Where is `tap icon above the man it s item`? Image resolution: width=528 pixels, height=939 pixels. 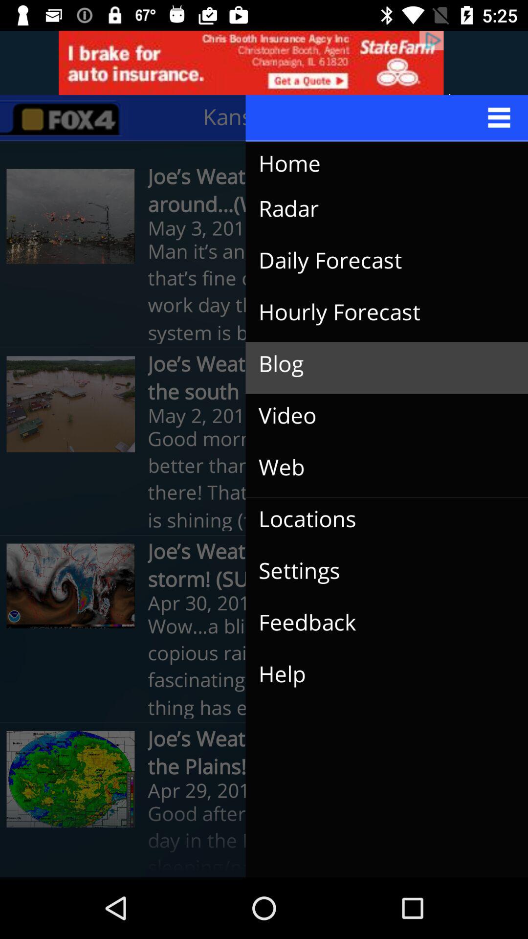
tap icon above the man it s item is located at coordinates (379, 209).